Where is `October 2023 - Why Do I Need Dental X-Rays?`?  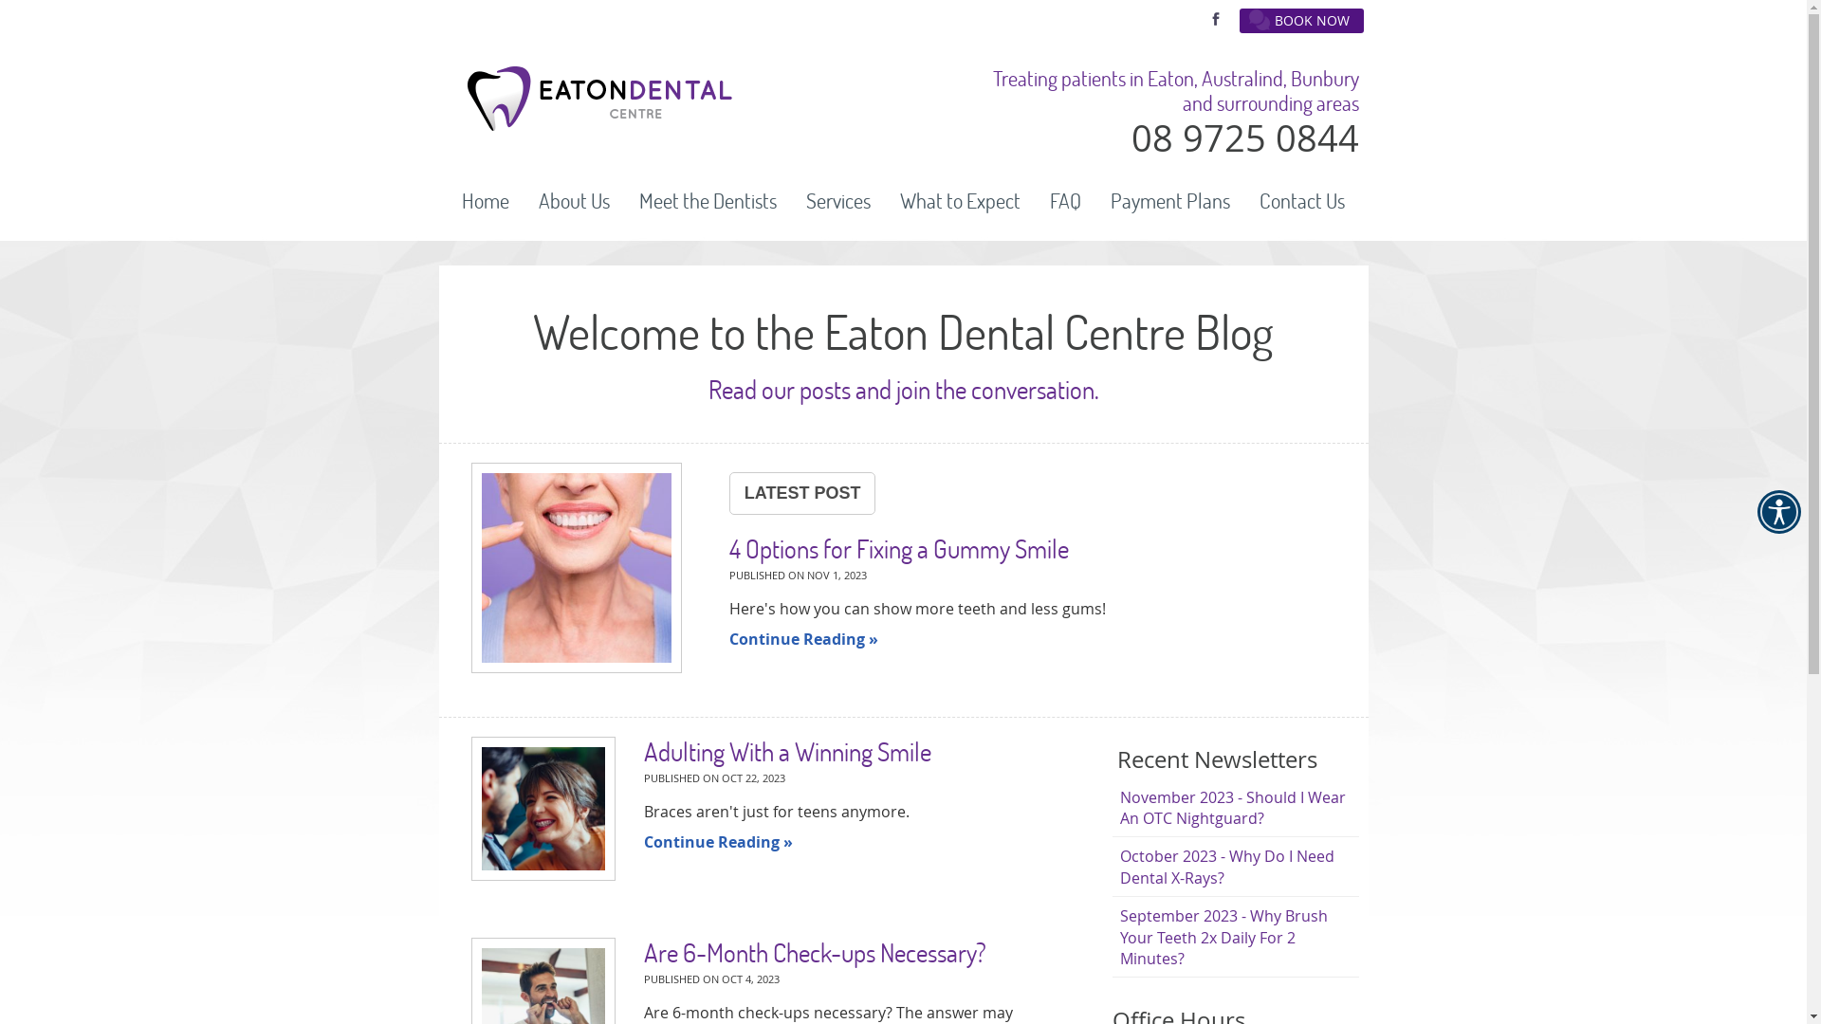 October 2023 - Why Do I Need Dental X-Rays? is located at coordinates (1235, 867).